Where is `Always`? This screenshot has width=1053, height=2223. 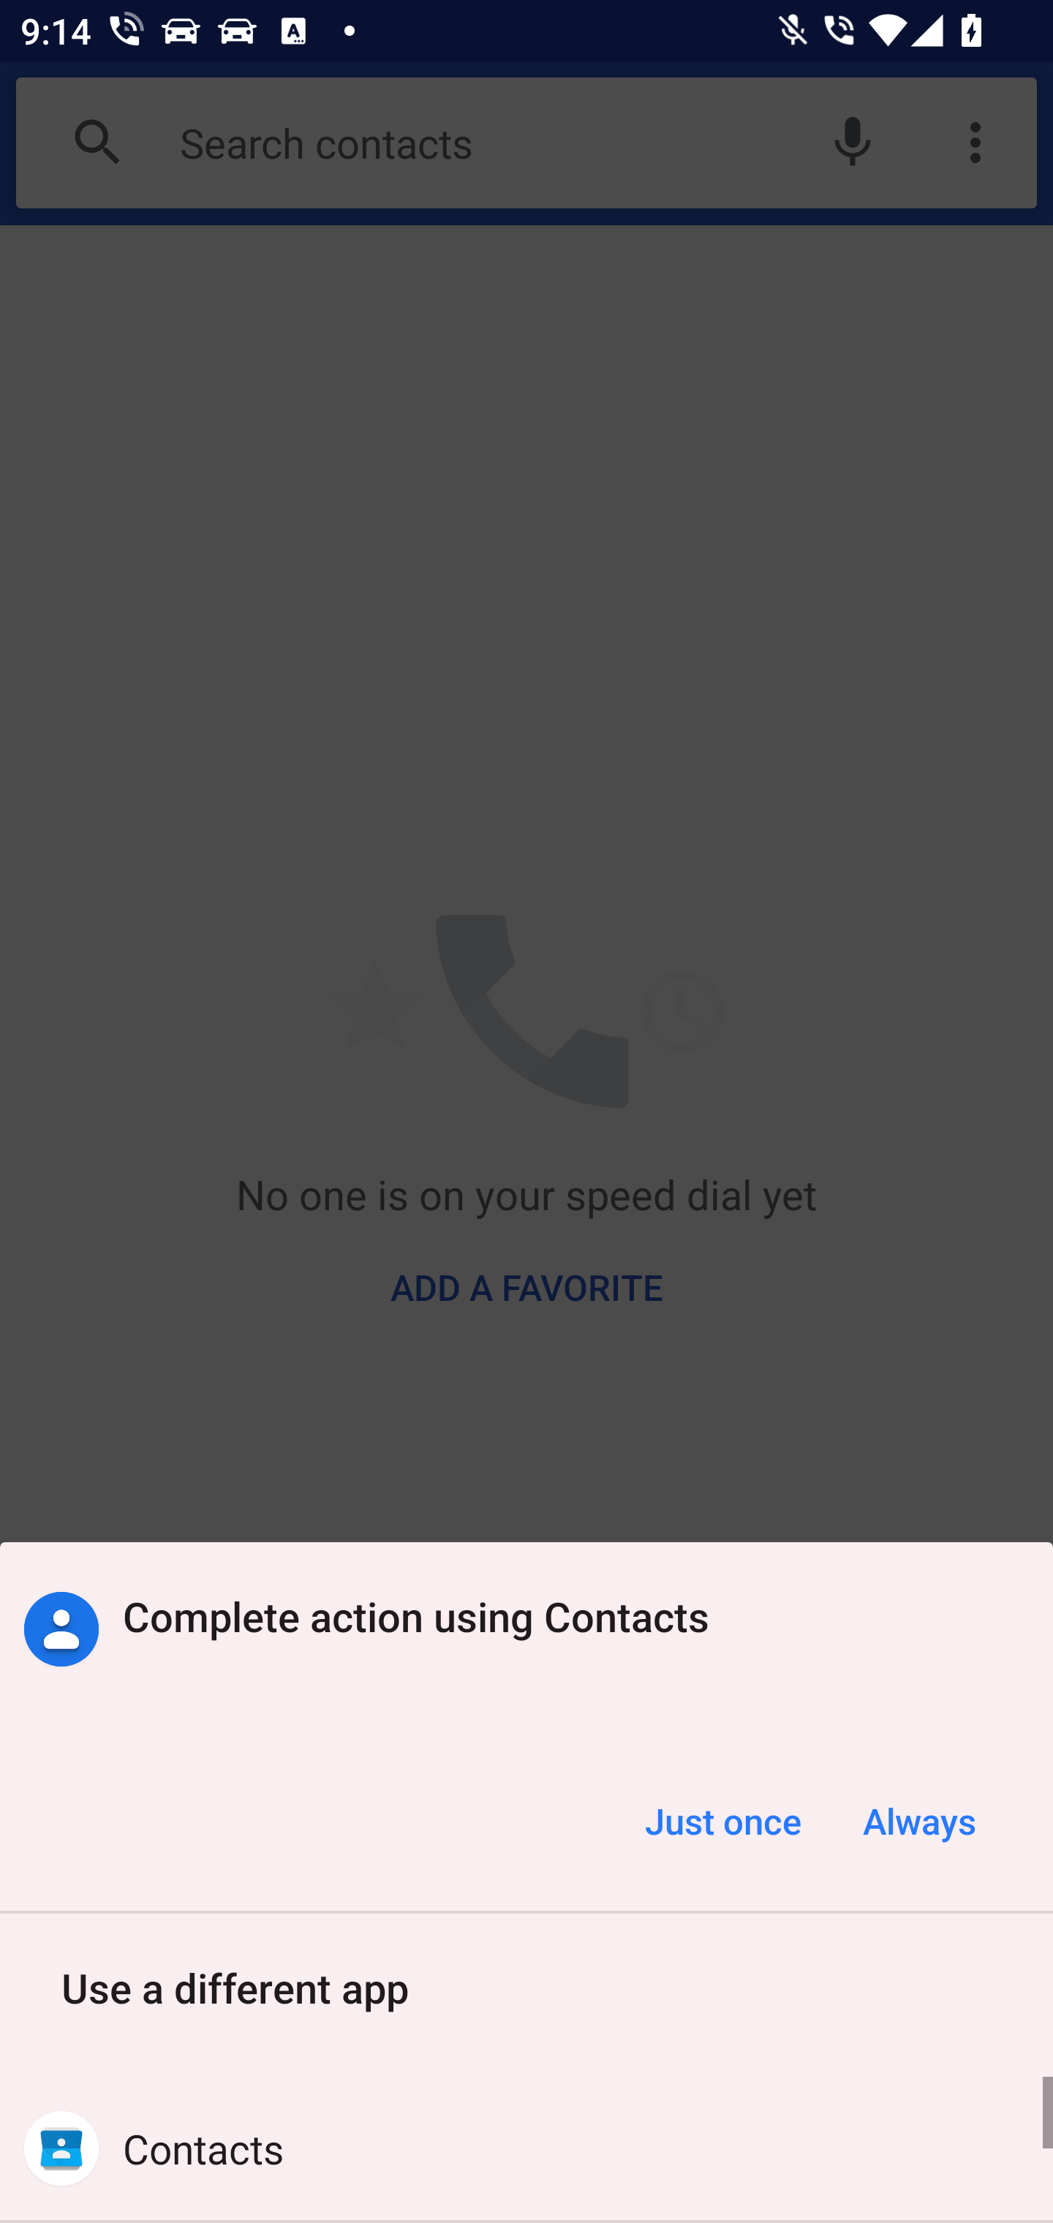 Always is located at coordinates (918, 1821).